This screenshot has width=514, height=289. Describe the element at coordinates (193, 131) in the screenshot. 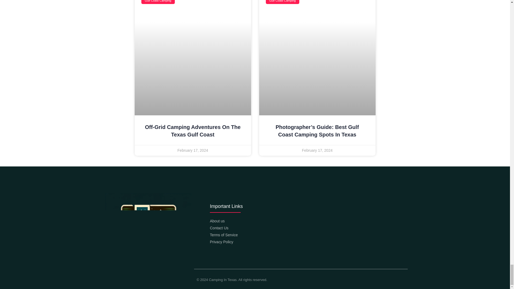

I see `Off-Grid Camping Adventures On The Texas Gulf Coast` at that location.